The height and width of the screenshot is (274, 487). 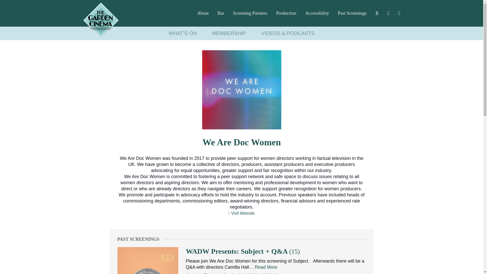 I want to click on Bar, so click(x=221, y=13).